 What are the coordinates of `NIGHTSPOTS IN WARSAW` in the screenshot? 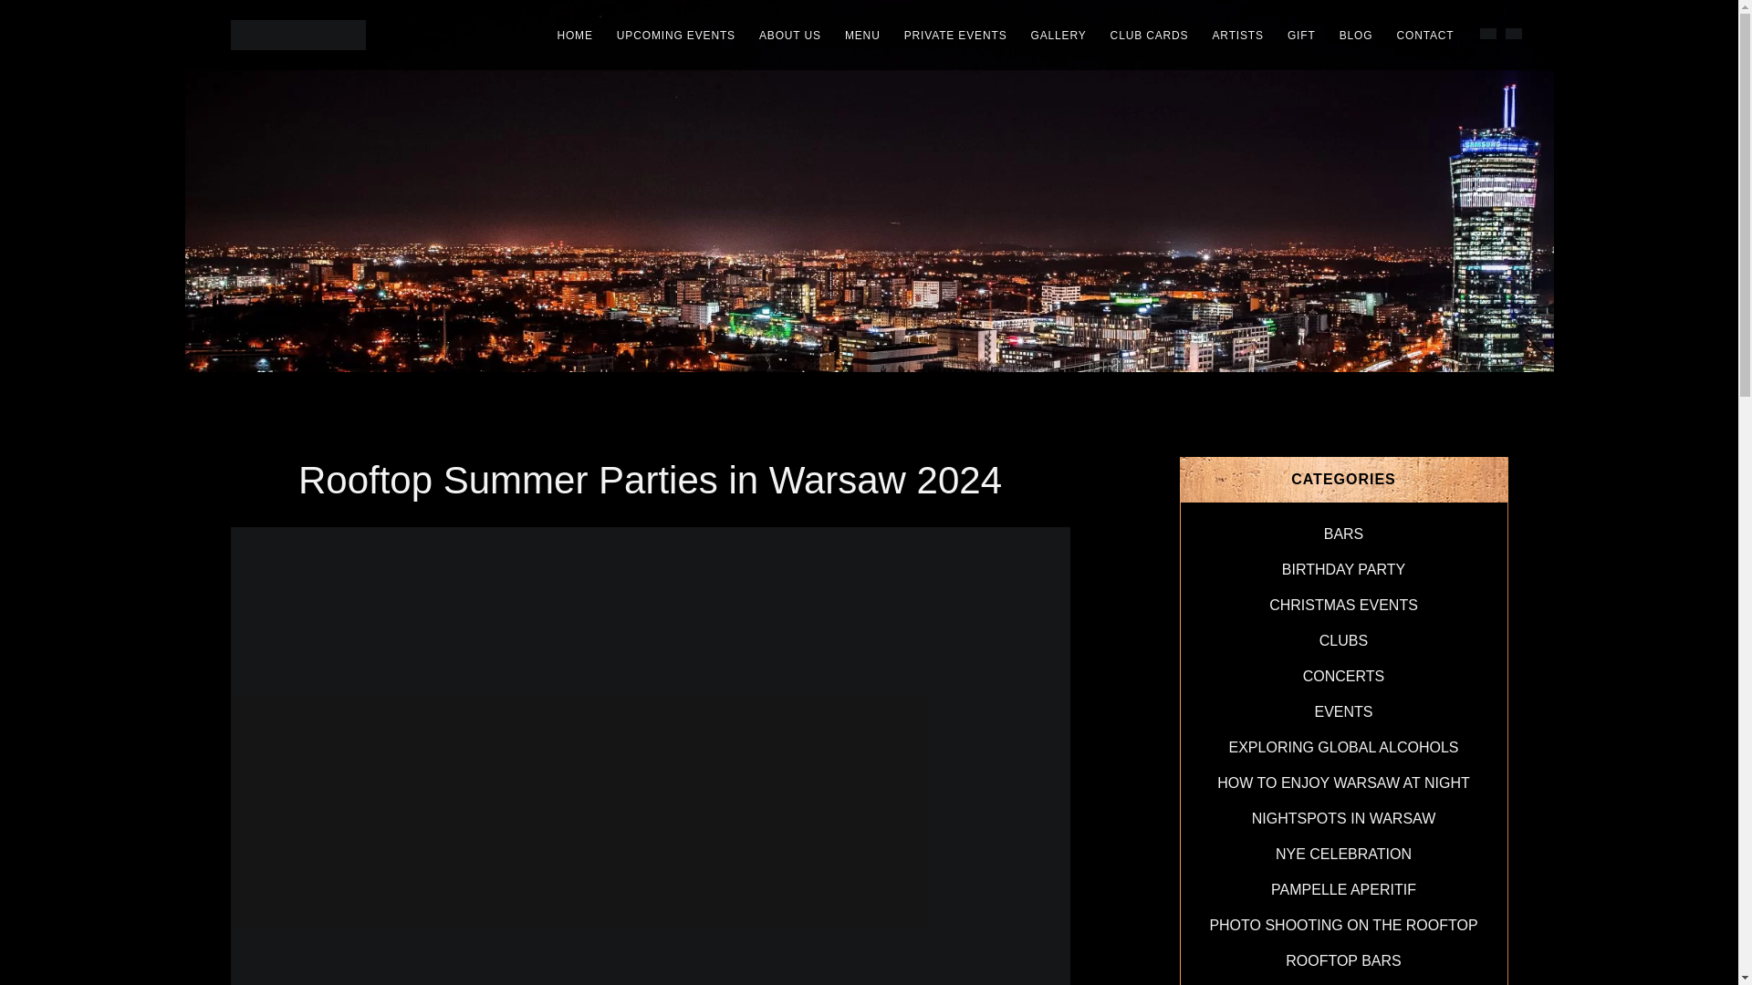 It's located at (1343, 818).